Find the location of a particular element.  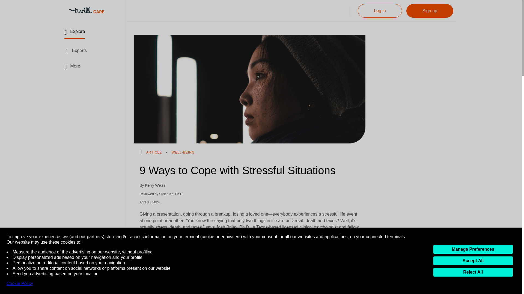

Accept All is located at coordinates (475, 261).